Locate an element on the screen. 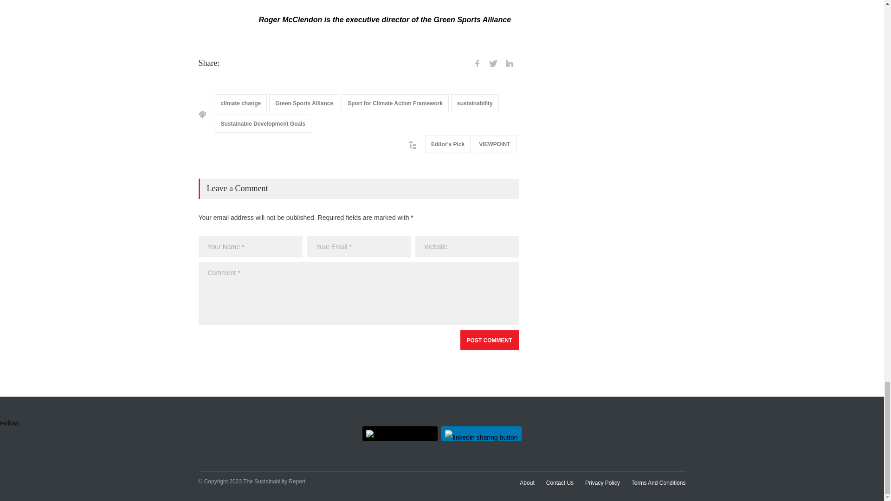 Image resolution: width=891 pixels, height=501 pixels. Sustainable Development Goals is located at coordinates (263, 123).